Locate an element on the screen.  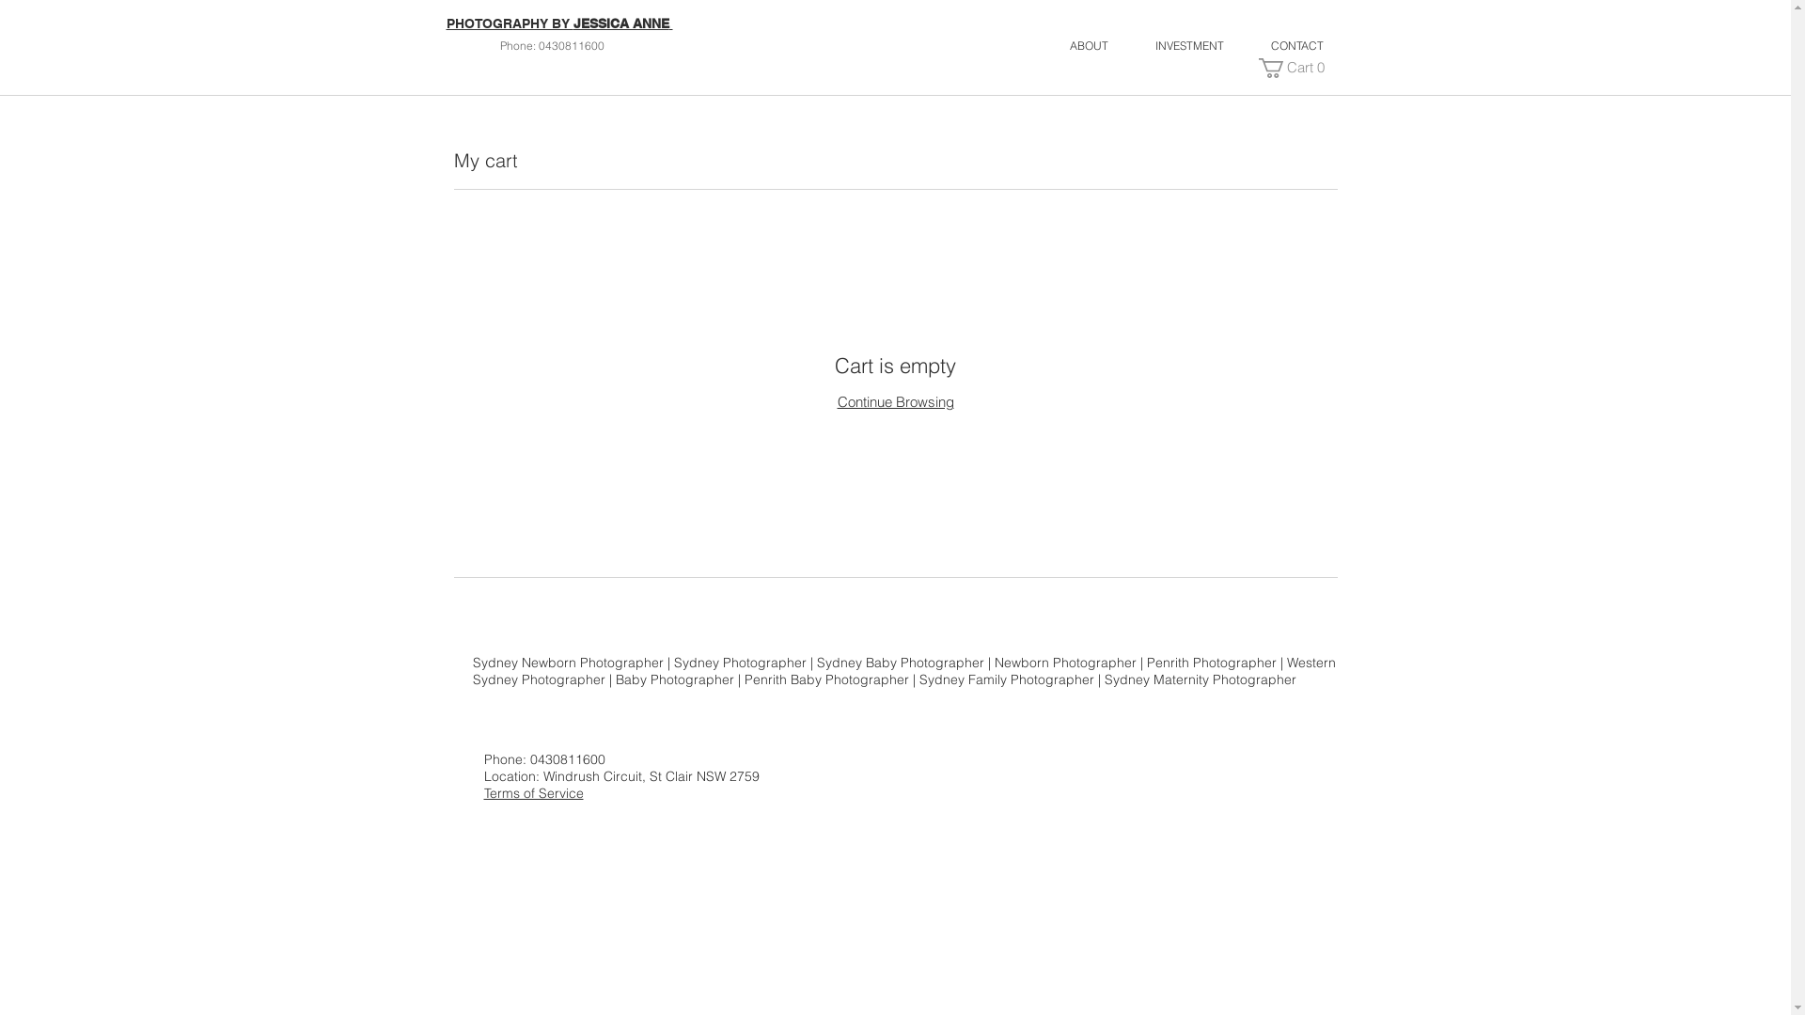
ABOUT is located at coordinates (1089, 45).